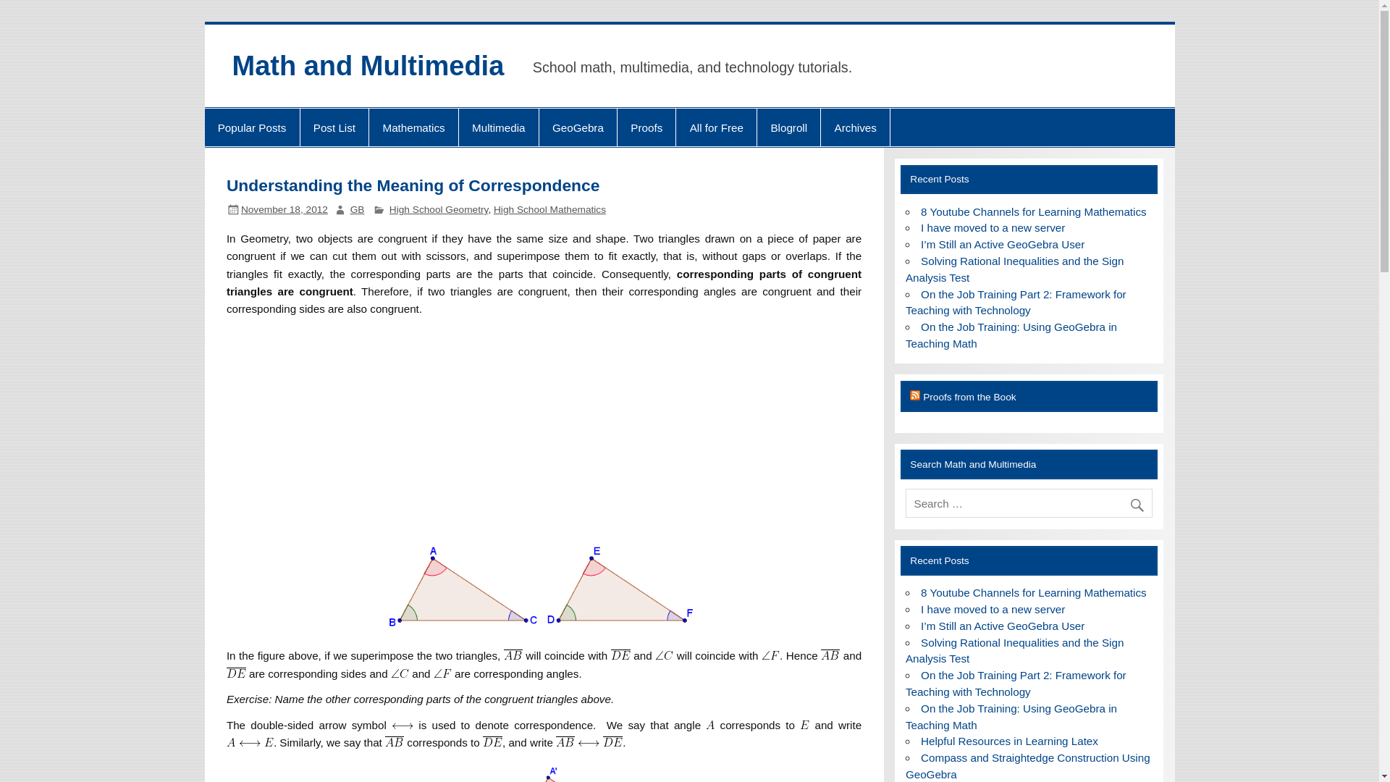 This screenshot has width=1390, height=782. What do you see at coordinates (855, 127) in the screenshot?
I see `Archives` at bounding box center [855, 127].